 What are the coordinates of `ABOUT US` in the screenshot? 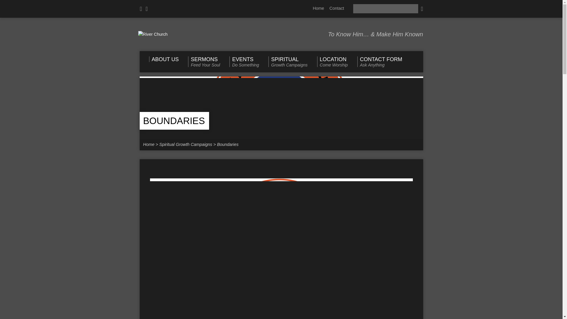 It's located at (185, 144).